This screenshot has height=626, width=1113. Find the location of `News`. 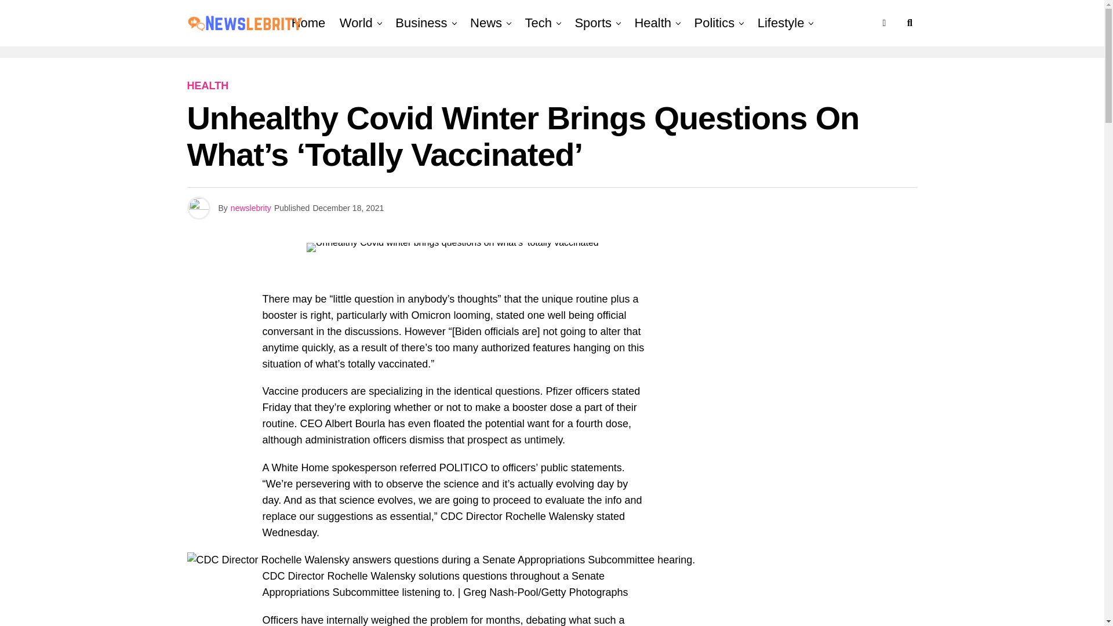

News is located at coordinates (486, 23).